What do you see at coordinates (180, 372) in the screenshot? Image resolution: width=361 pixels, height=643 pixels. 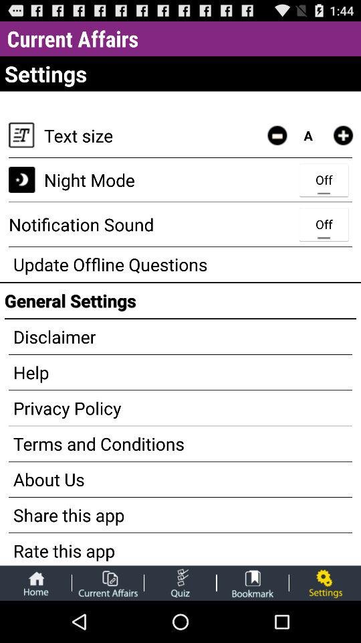 I see `select the help app` at bounding box center [180, 372].